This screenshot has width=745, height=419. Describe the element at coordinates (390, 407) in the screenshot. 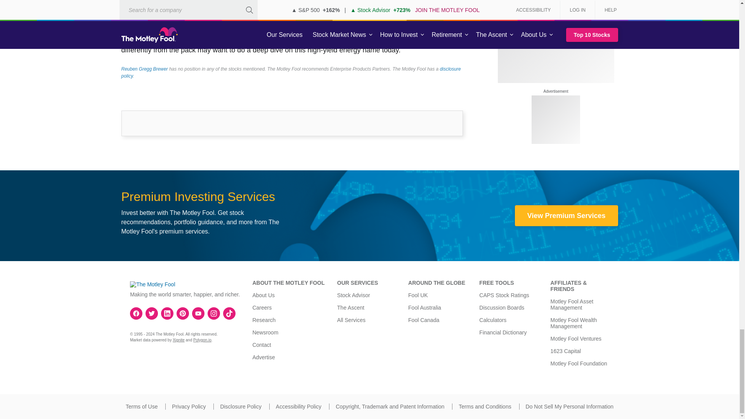

I see `Copyright, Trademark and Patent Information` at that location.